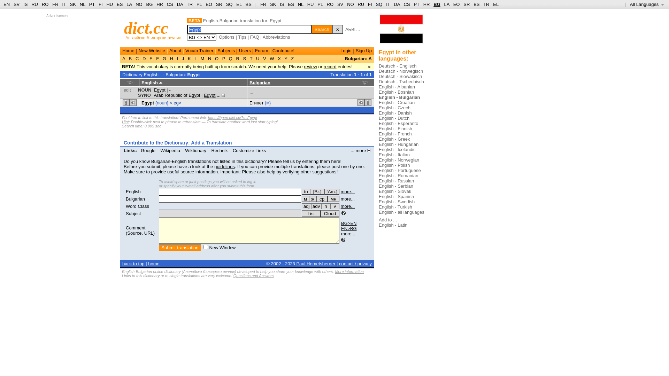 The image size is (669, 376). I want to click on SK, so click(273, 4).